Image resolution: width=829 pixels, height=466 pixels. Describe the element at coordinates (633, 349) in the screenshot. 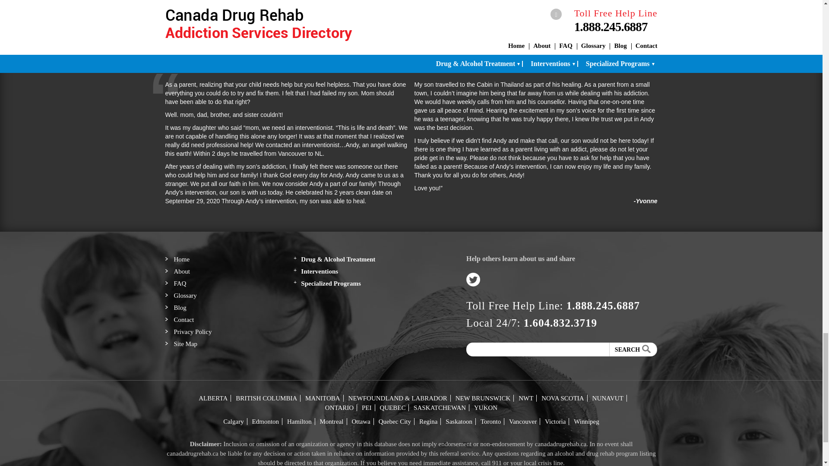

I see `Search` at that location.